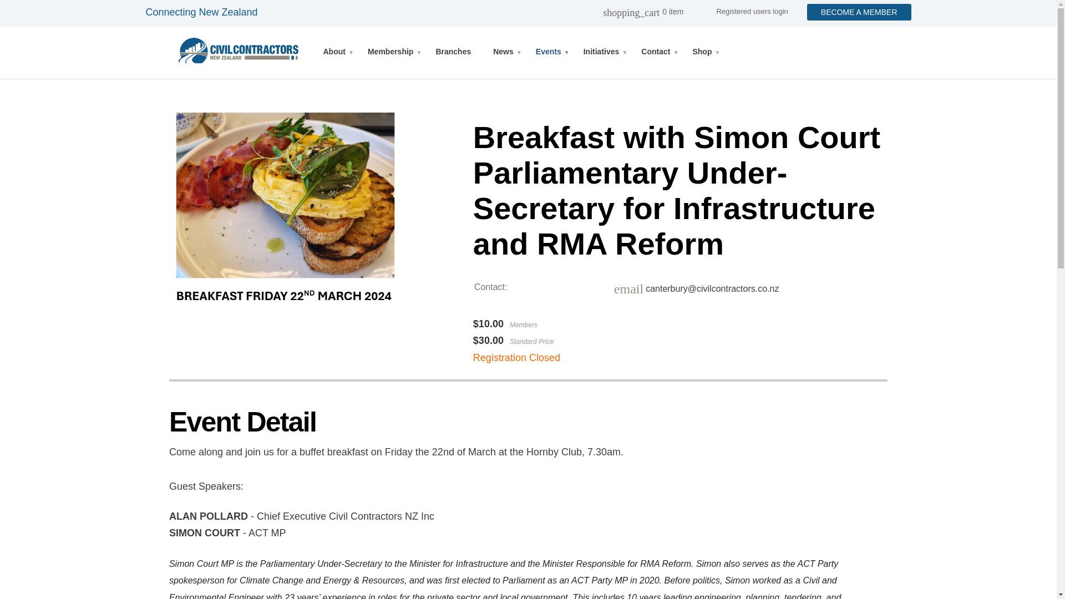 This screenshot has width=1065, height=599. Describe the element at coordinates (453, 52) in the screenshot. I see `Branches` at that location.